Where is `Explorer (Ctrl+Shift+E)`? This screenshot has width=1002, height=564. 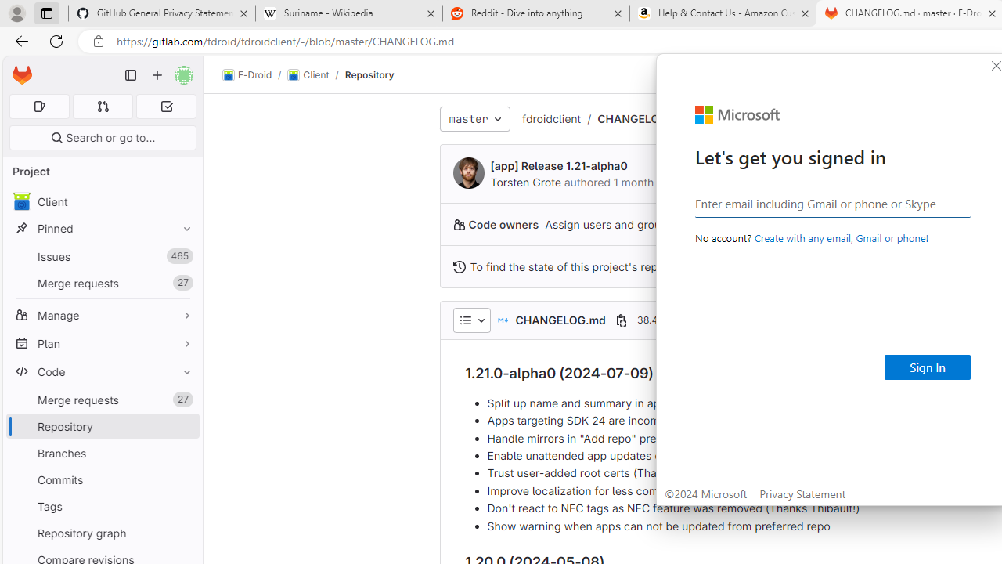 Explorer (Ctrl+Shift+E) is located at coordinates (19, 45).